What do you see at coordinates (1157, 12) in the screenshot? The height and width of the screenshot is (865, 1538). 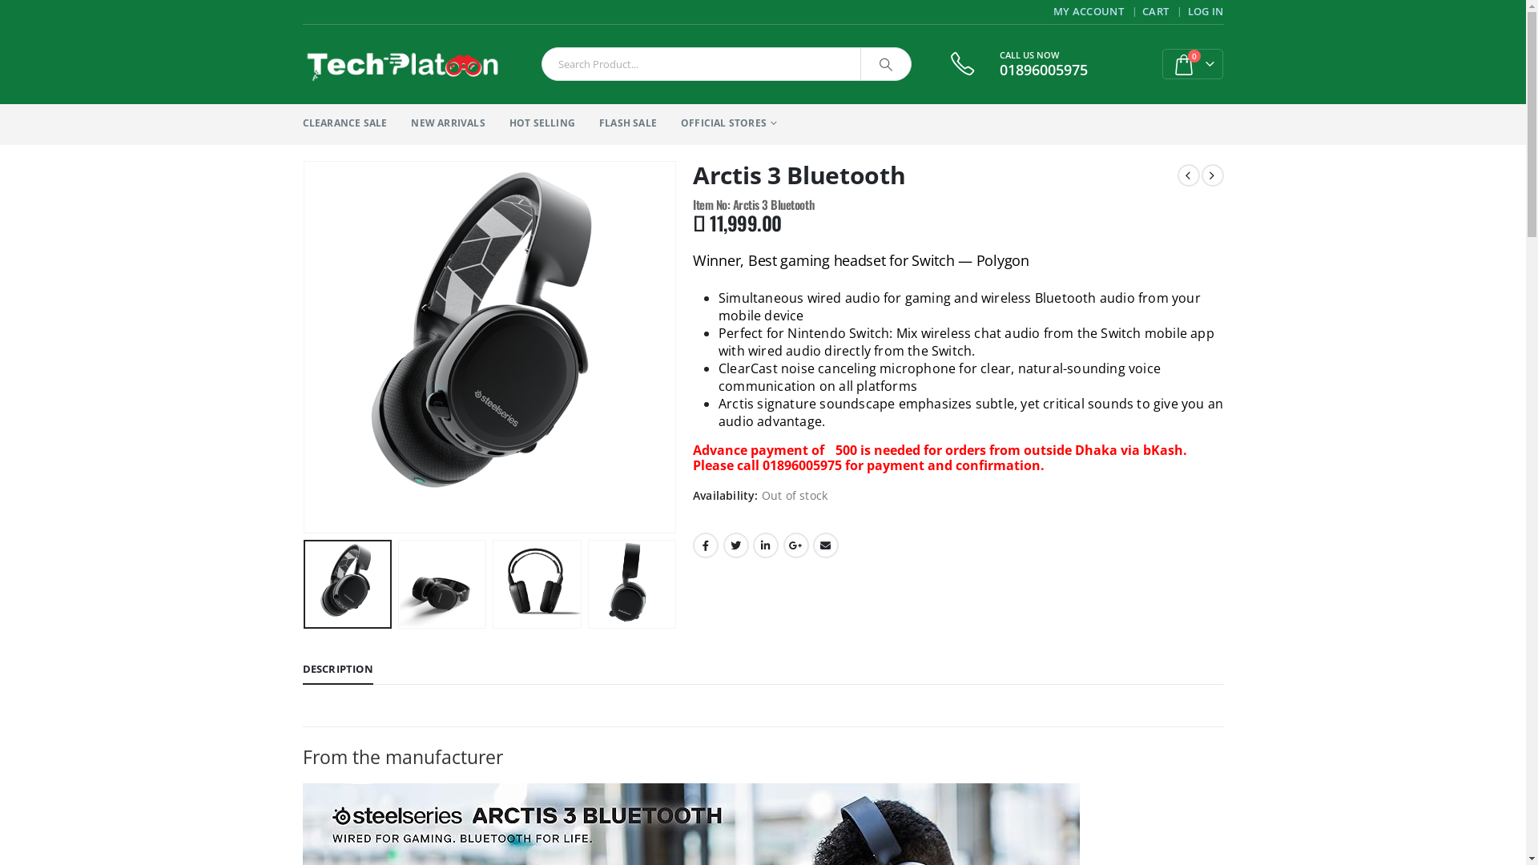 I see `CART` at bounding box center [1157, 12].